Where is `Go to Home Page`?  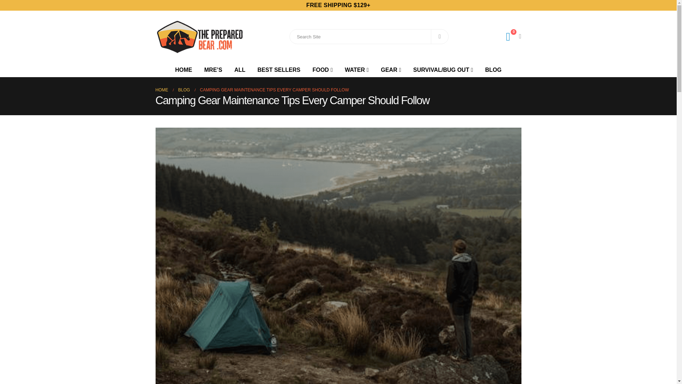 Go to Home Page is located at coordinates (162, 89).